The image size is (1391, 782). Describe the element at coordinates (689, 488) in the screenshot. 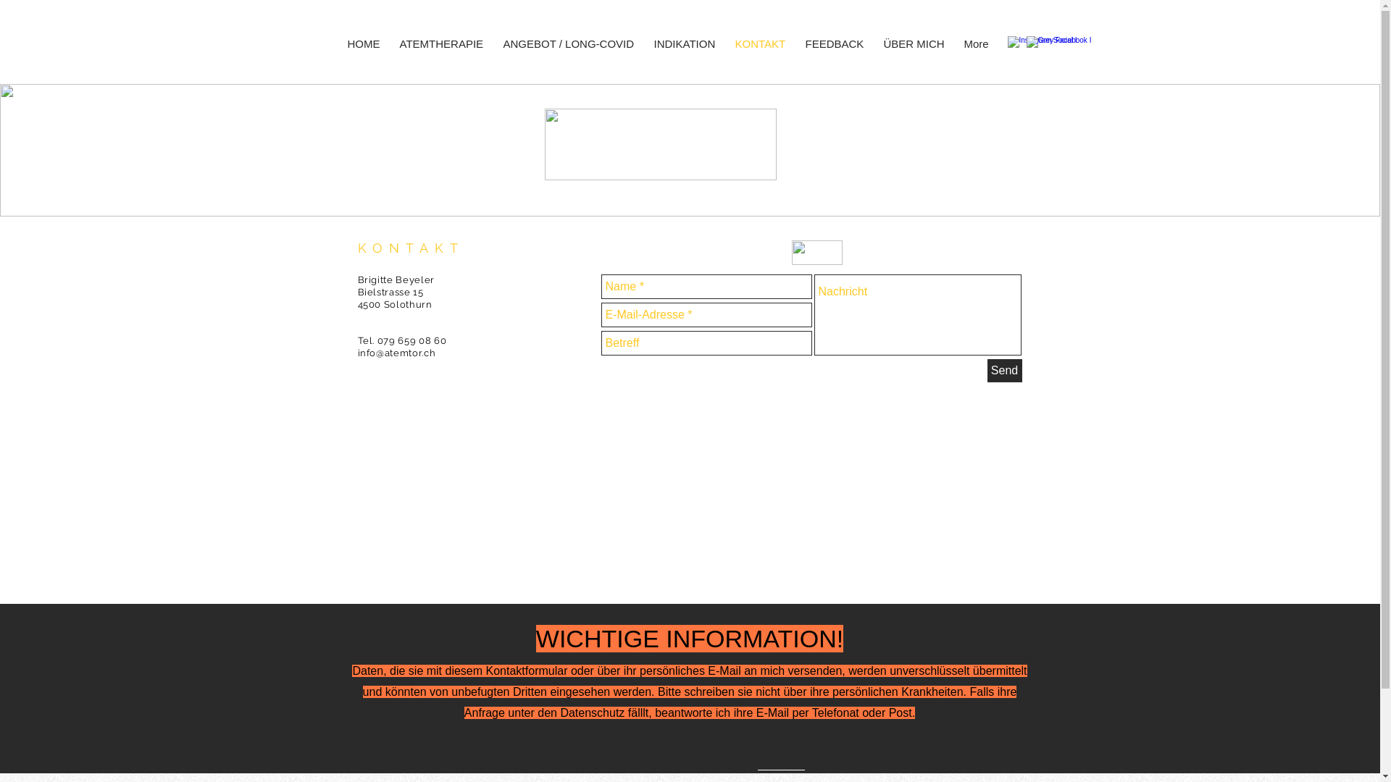

I see `Google Maps` at that location.